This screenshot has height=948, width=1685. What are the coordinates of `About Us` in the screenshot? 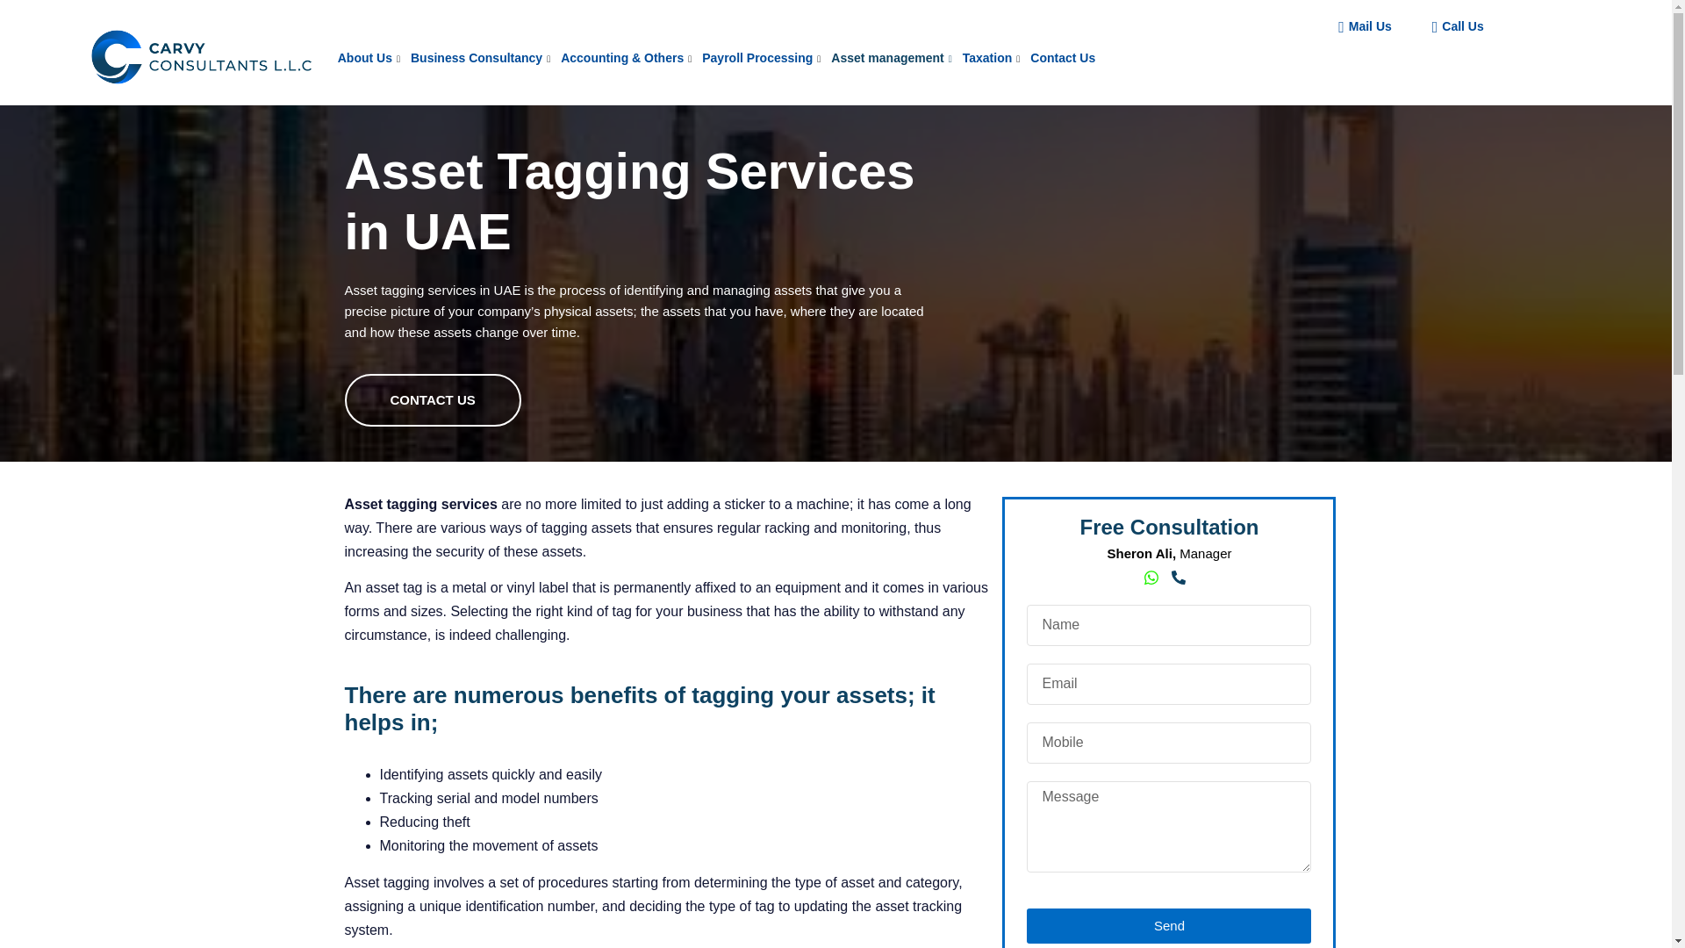 It's located at (372, 58).